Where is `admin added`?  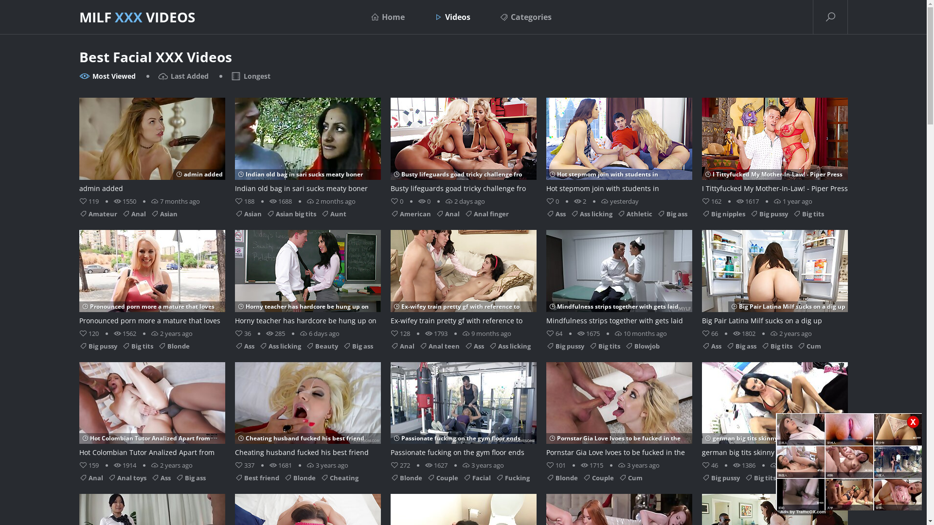
admin added is located at coordinates (152, 146).